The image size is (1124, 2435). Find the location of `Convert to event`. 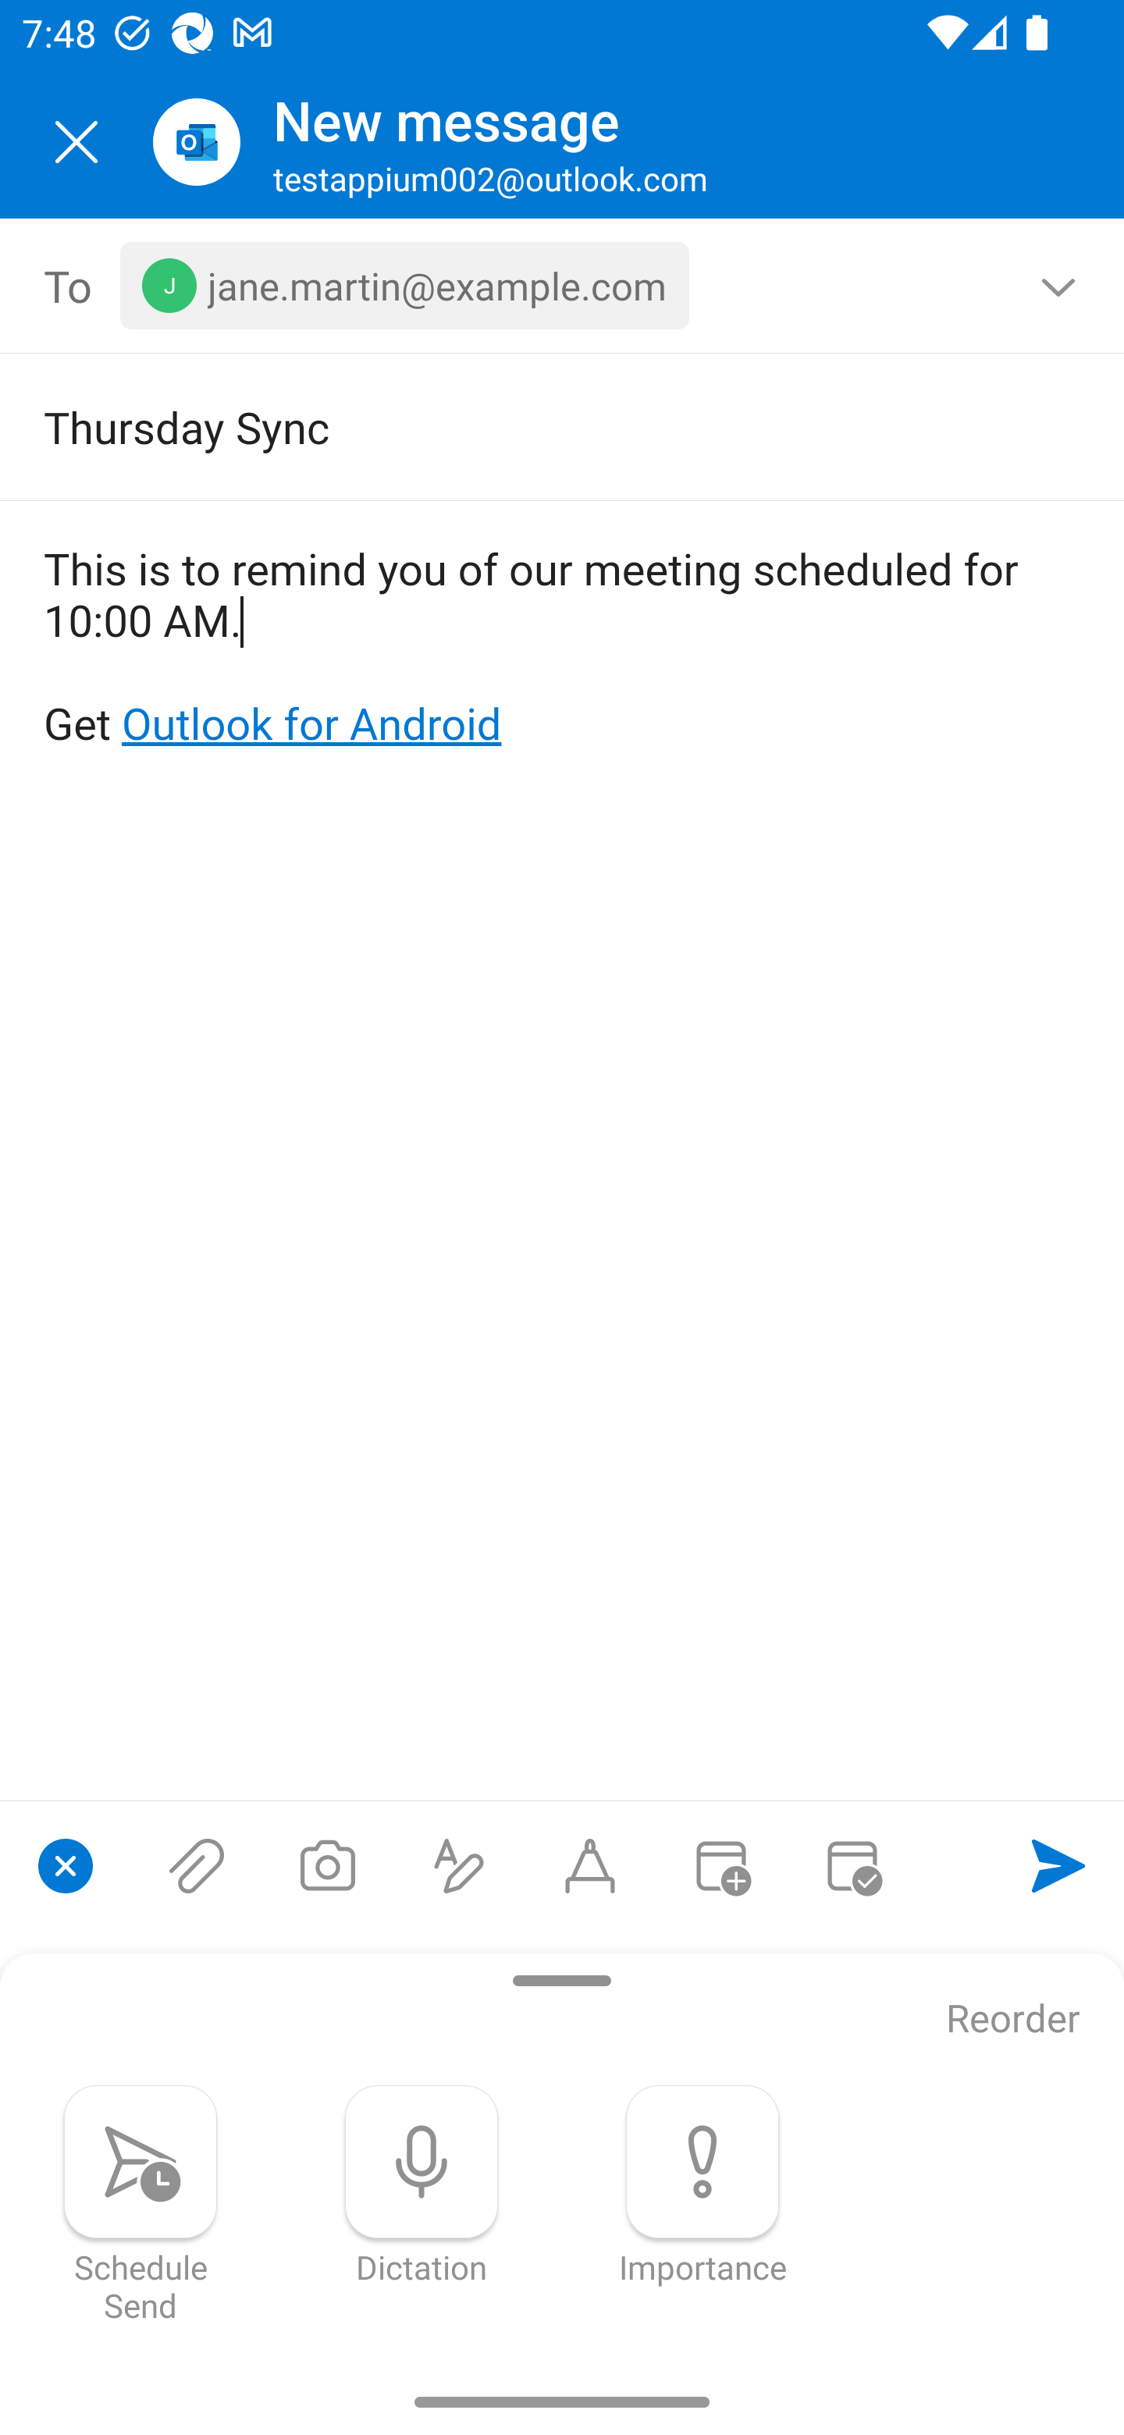

Convert to event is located at coordinates (720, 1865).